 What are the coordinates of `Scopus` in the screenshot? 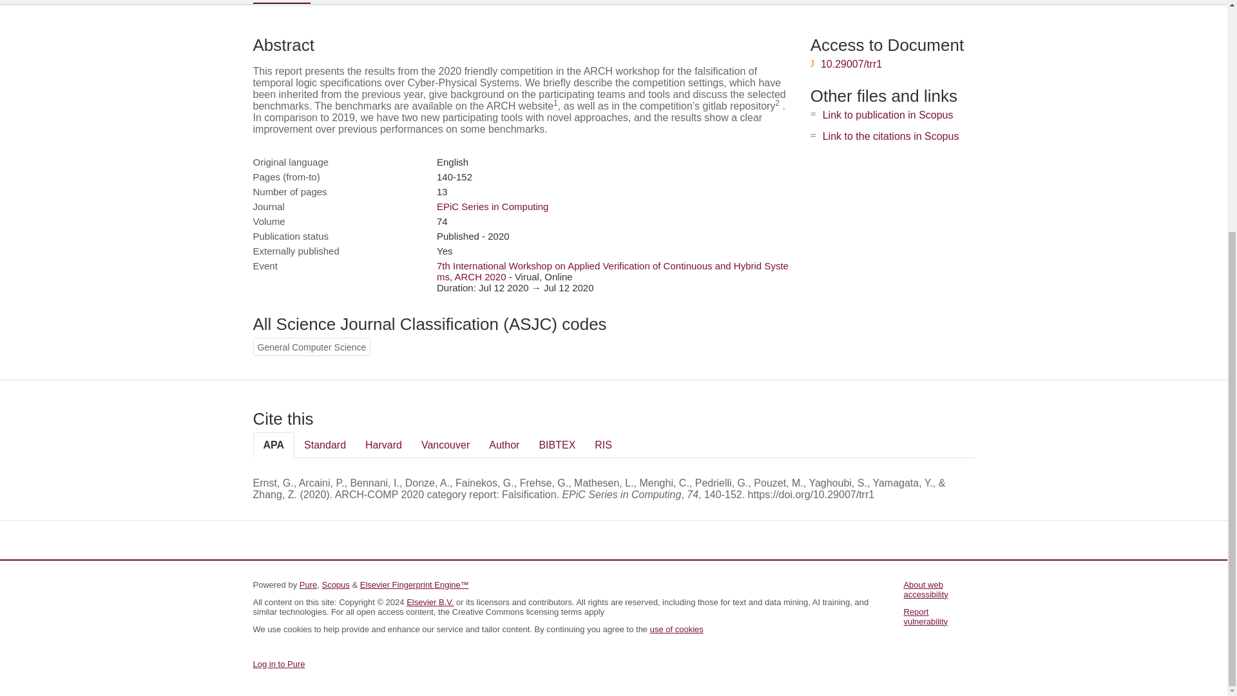 It's located at (335, 584).